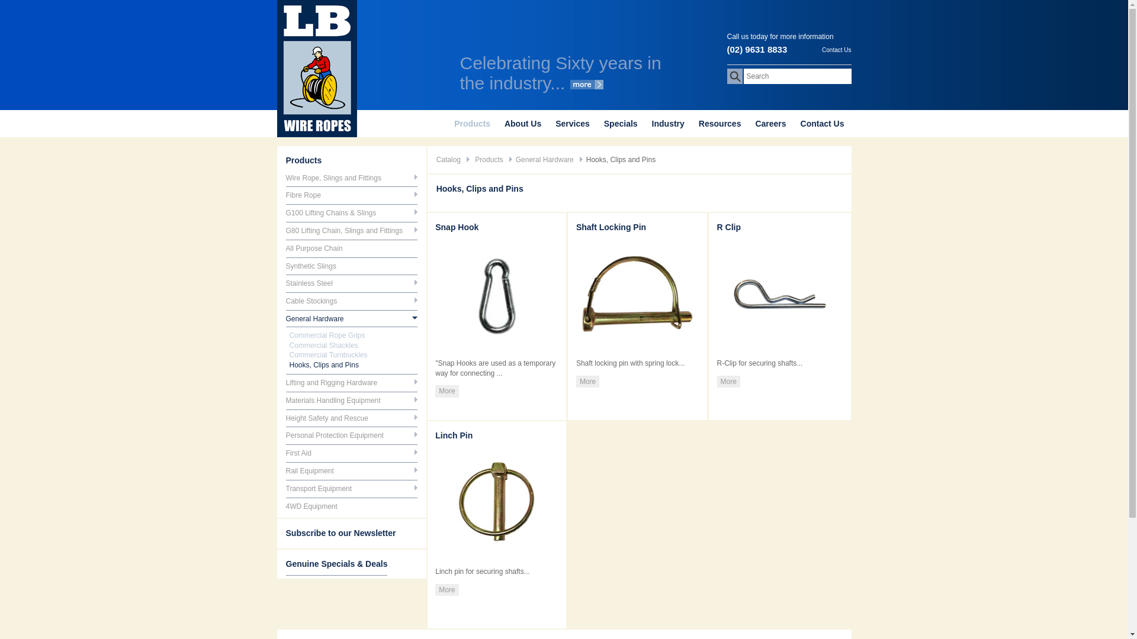 This screenshot has width=1137, height=639. What do you see at coordinates (757, 50) in the screenshot?
I see `(02) 9631 8833` at bounding box center [757, 50].